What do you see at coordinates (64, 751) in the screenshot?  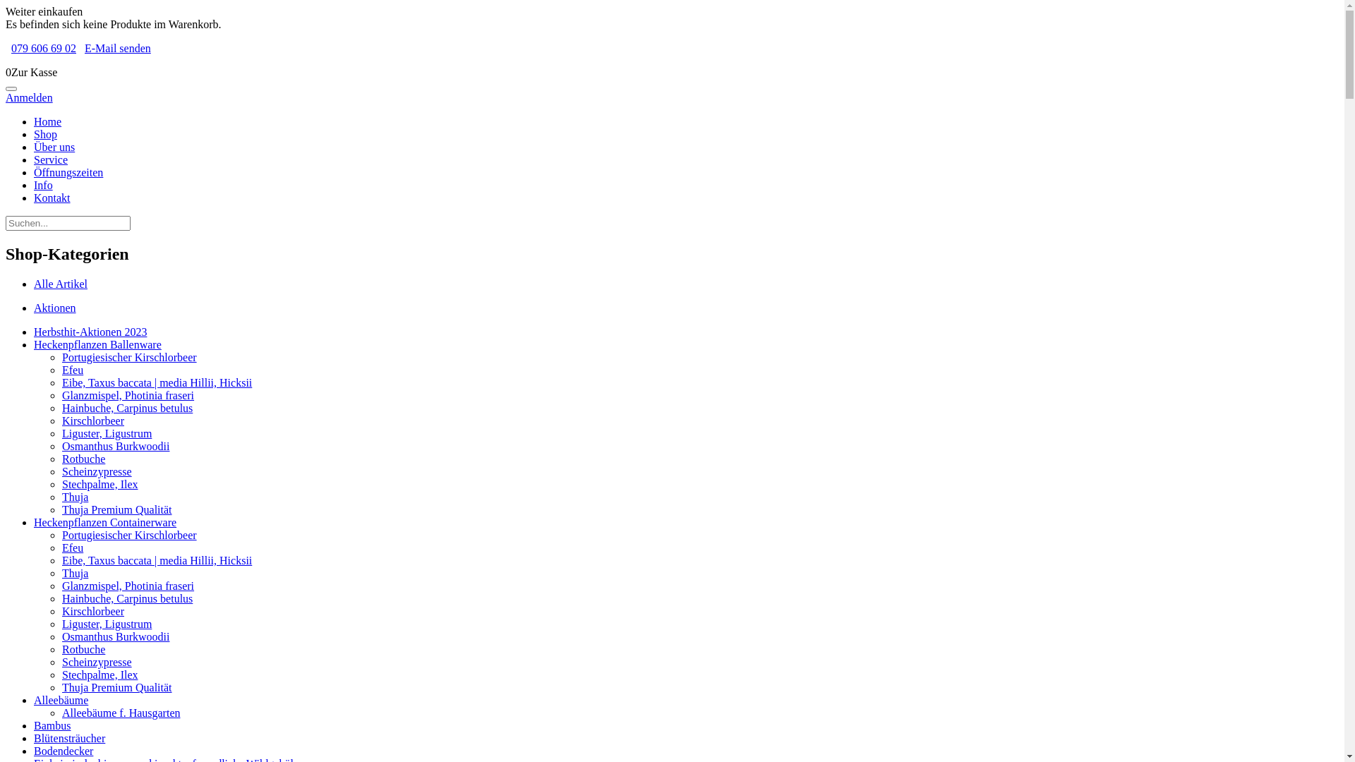 I see `Bodendecker` at bounding box center [64, 751].